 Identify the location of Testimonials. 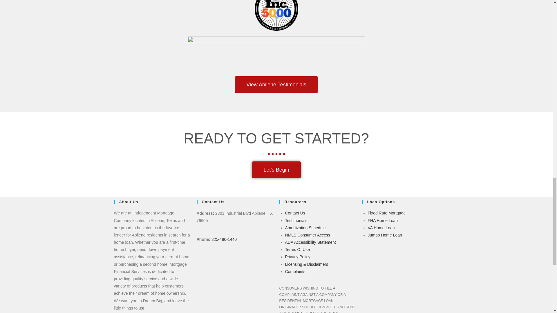
(296, 220).